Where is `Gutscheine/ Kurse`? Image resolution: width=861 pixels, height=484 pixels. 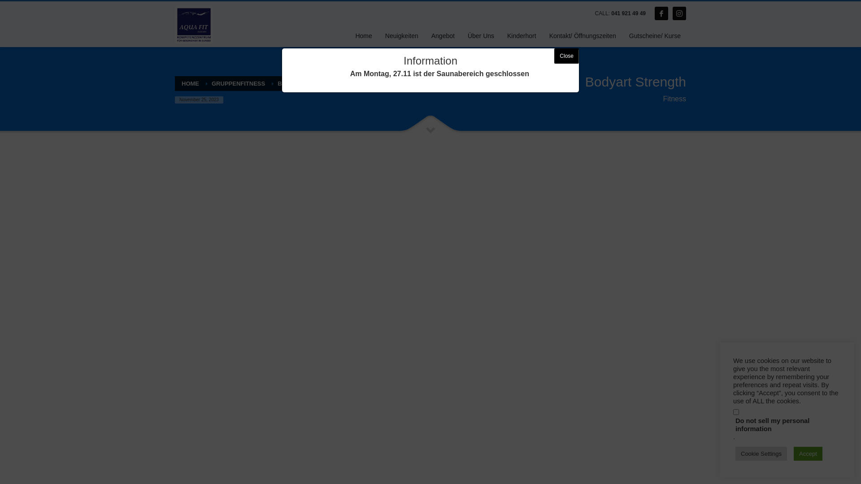 Gutscheine/ Kurse is located at coordinates (655, 36).